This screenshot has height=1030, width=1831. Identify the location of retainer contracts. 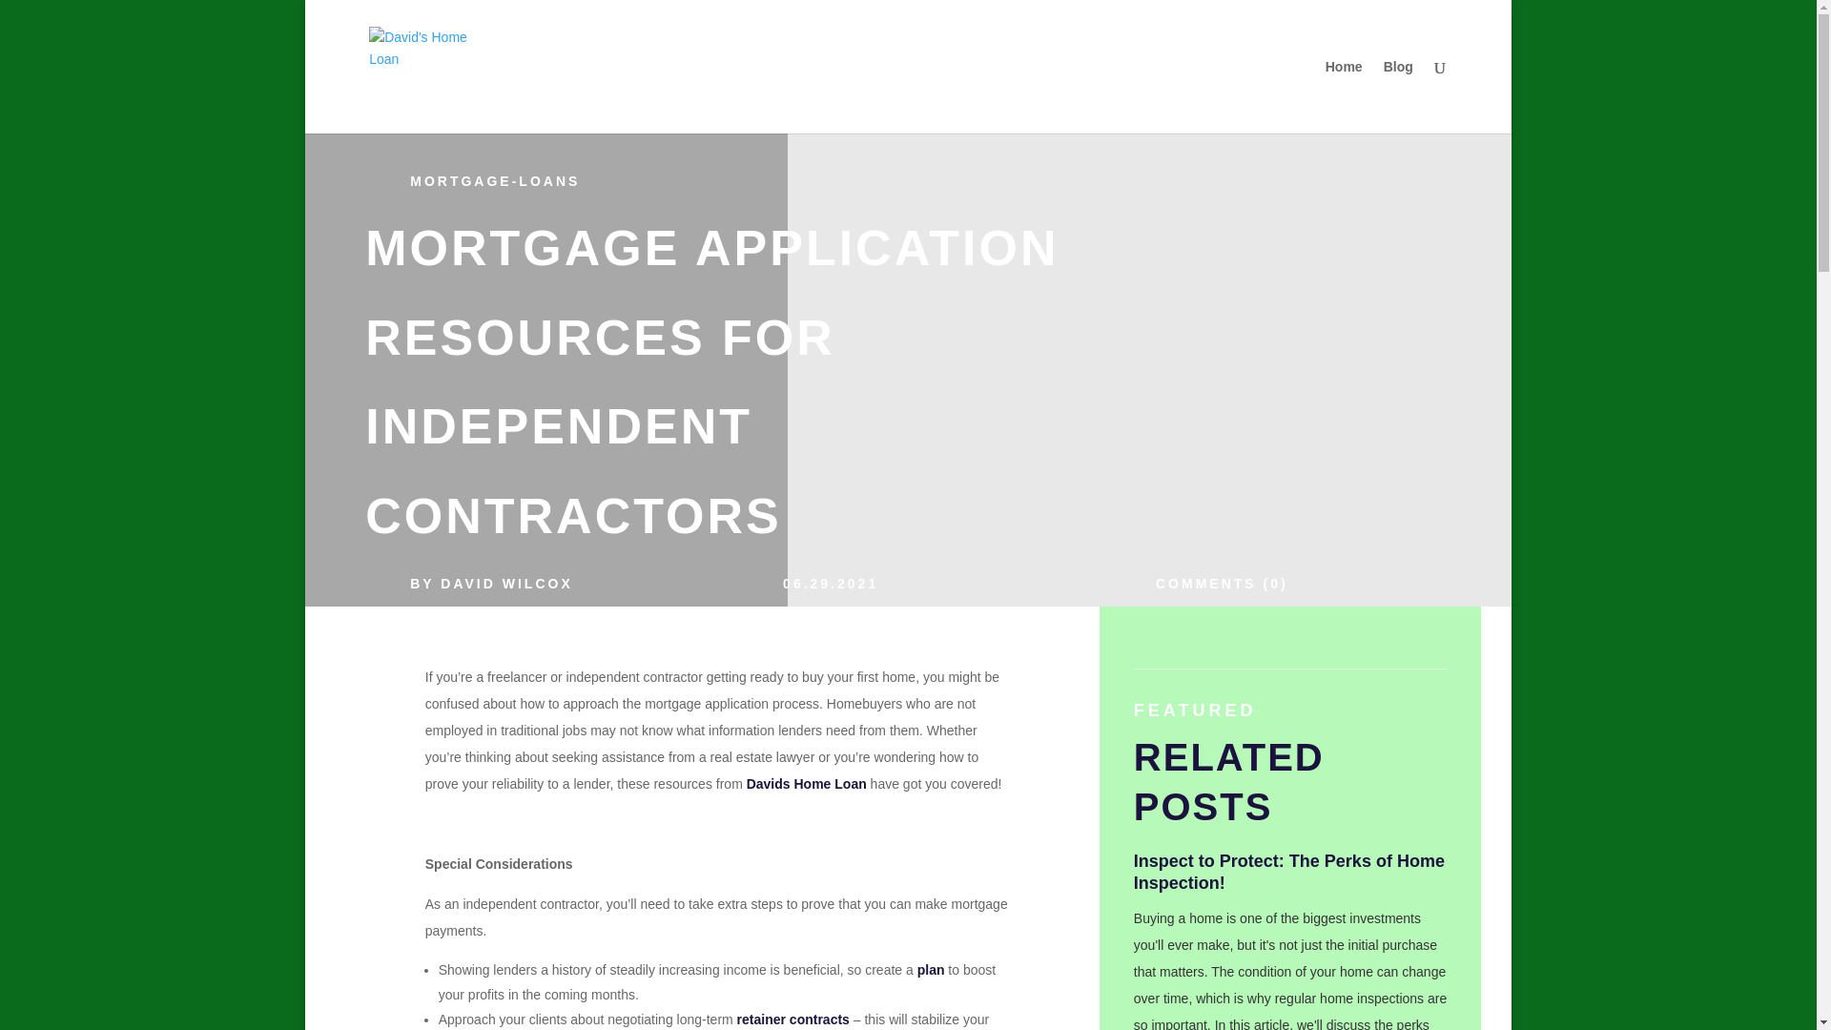
(793, 1019).